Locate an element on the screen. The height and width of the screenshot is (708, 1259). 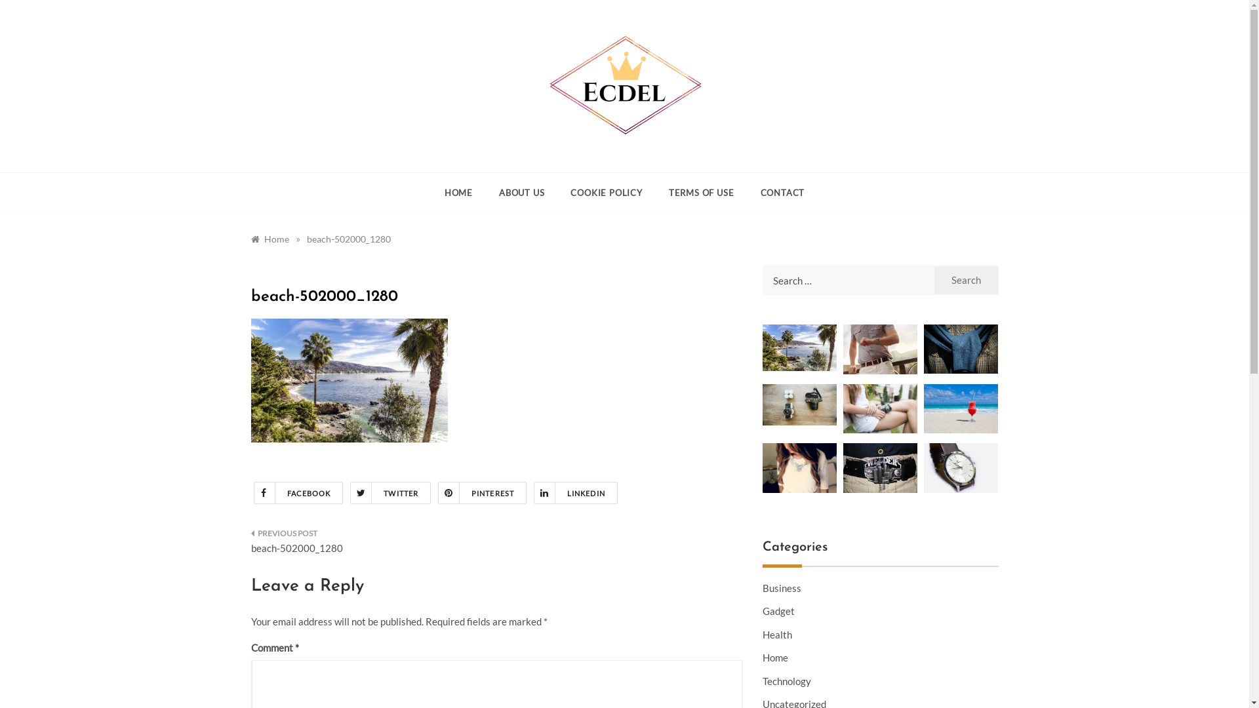
COOKIE POLICY is located at coordinates (606, 193).